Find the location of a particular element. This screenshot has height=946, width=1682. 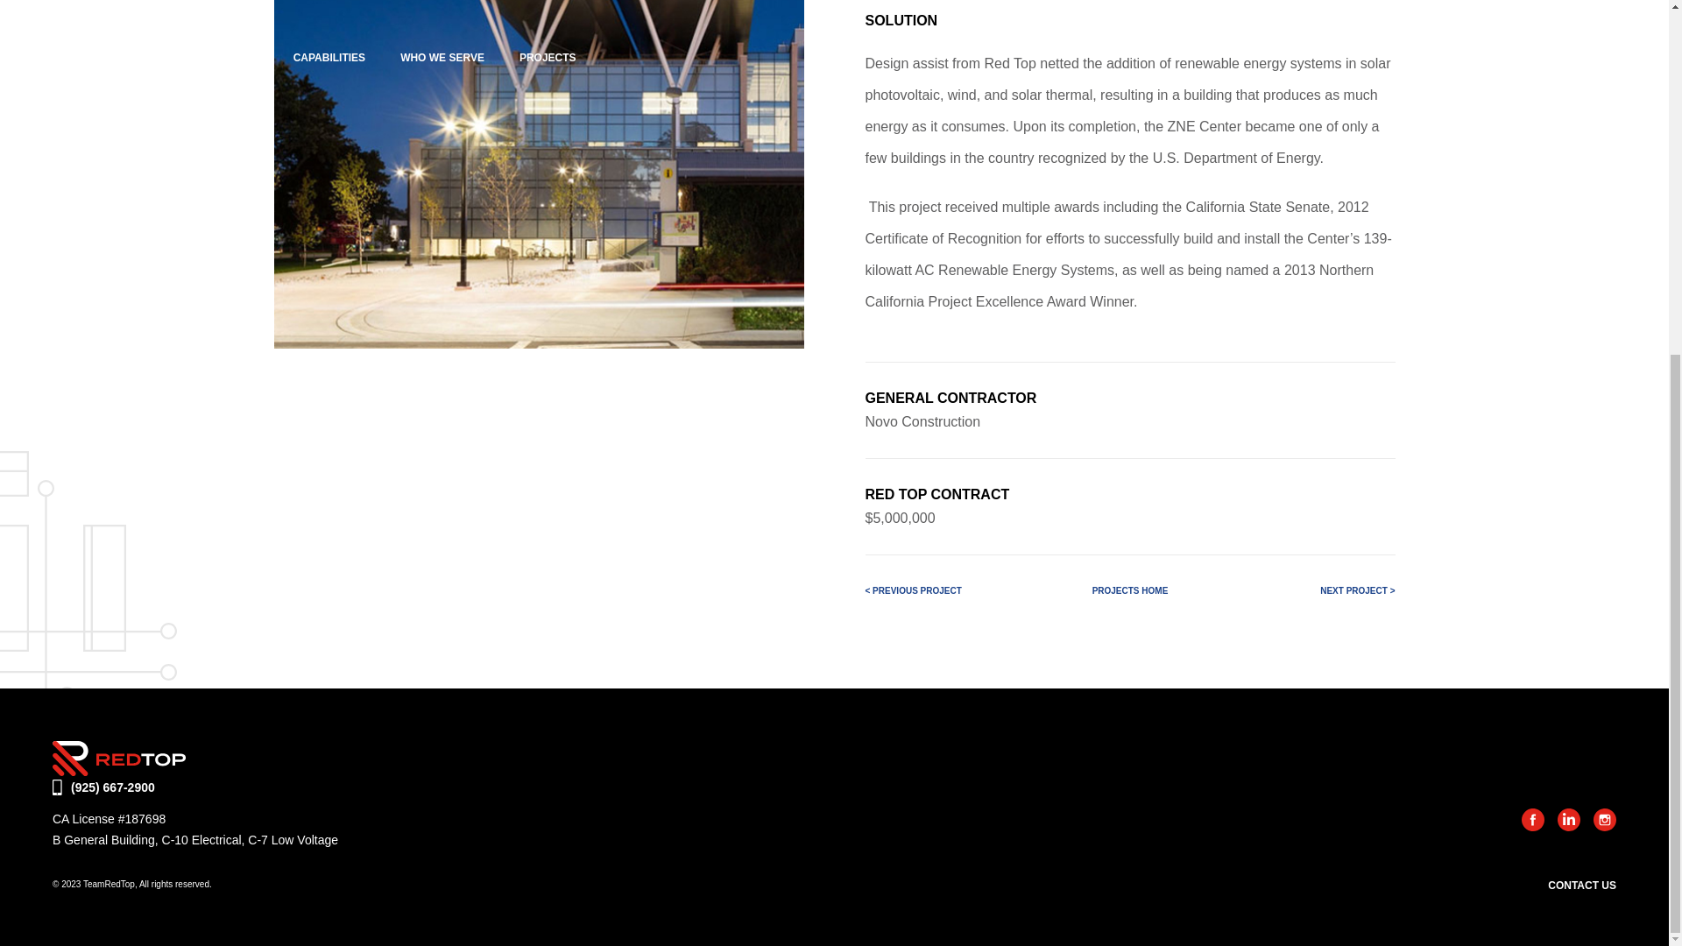

Red Top is located at coordinates (118, 771).